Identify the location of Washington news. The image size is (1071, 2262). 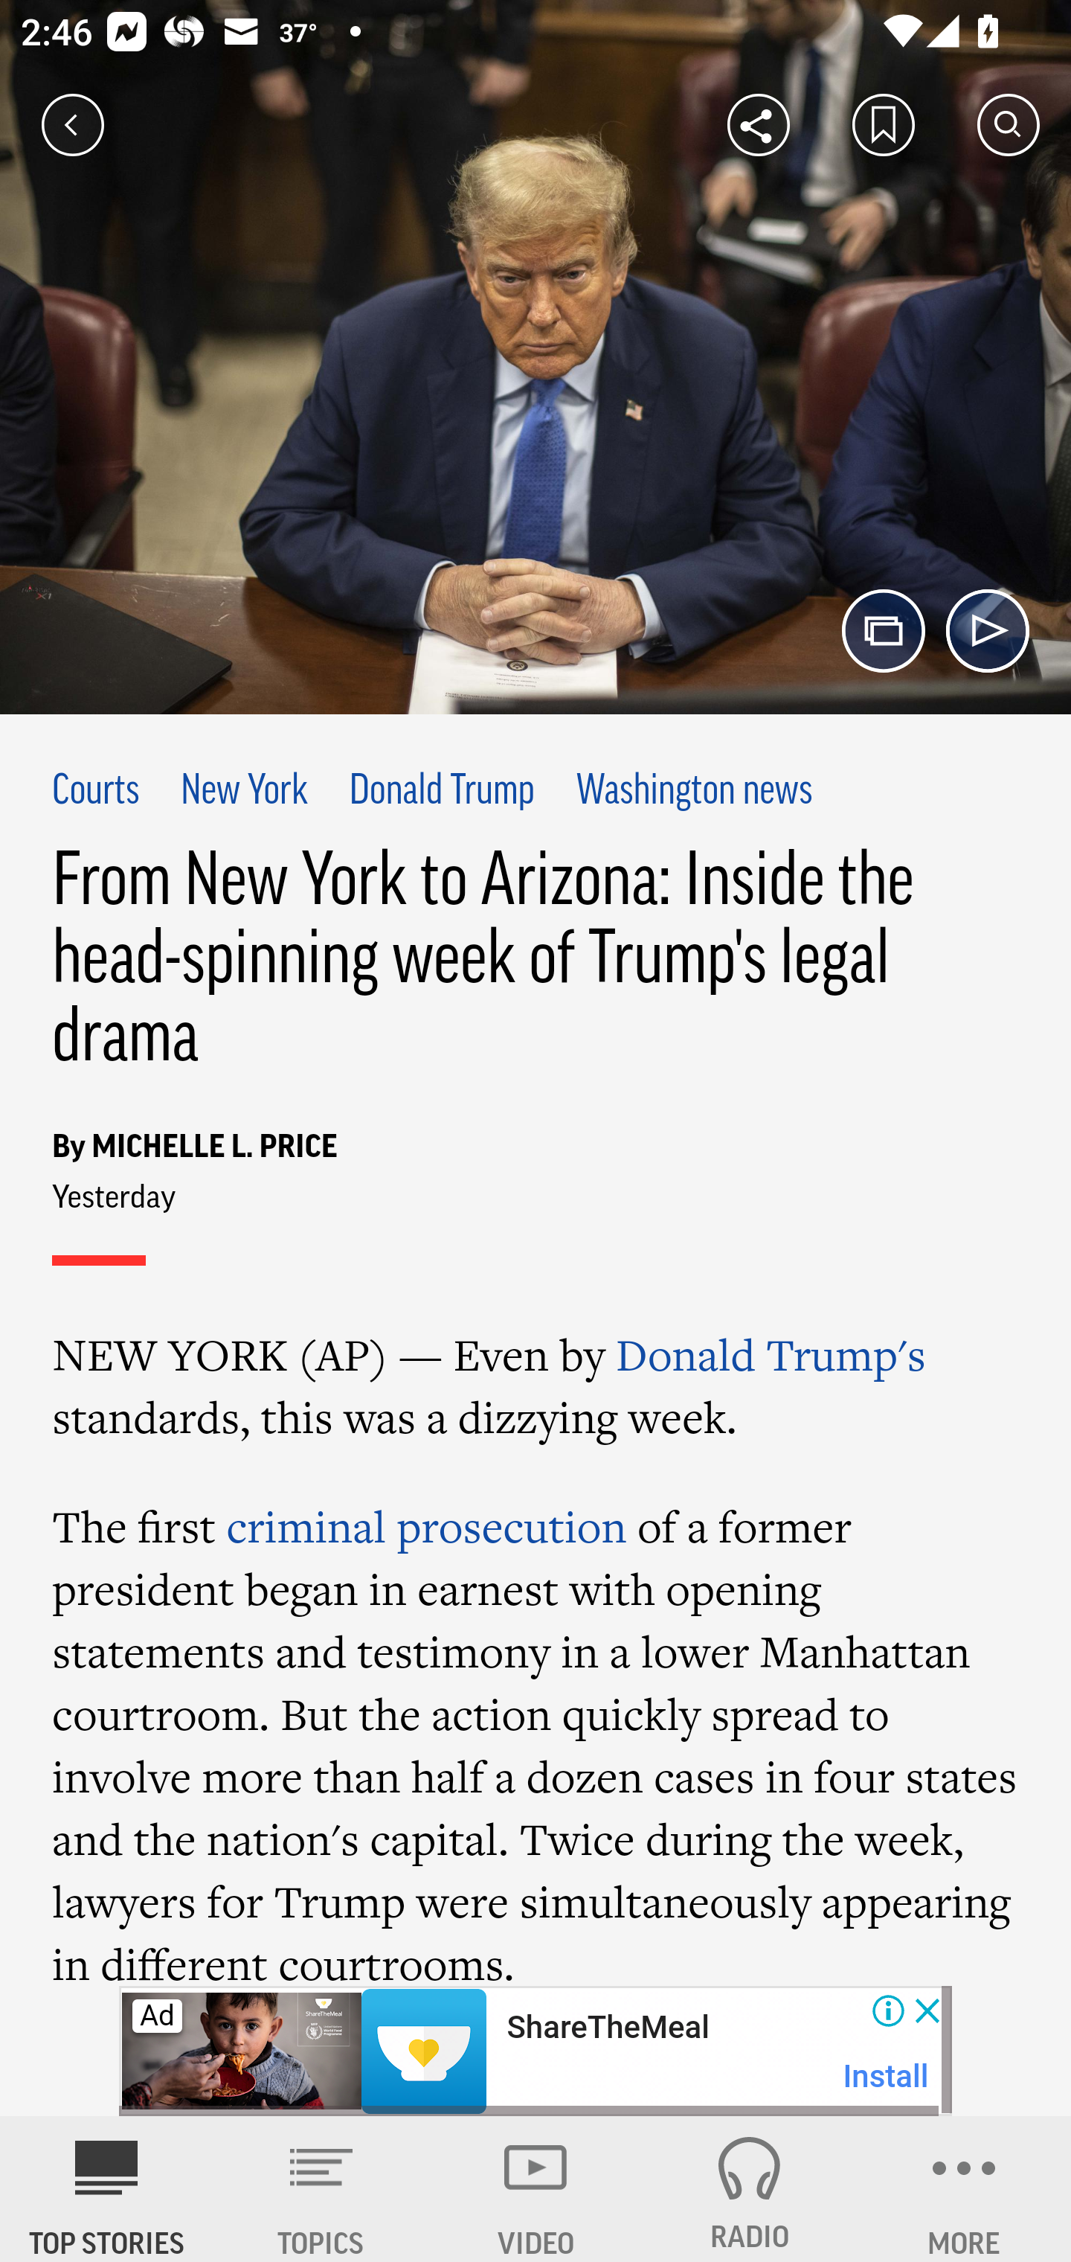
(695, 792).